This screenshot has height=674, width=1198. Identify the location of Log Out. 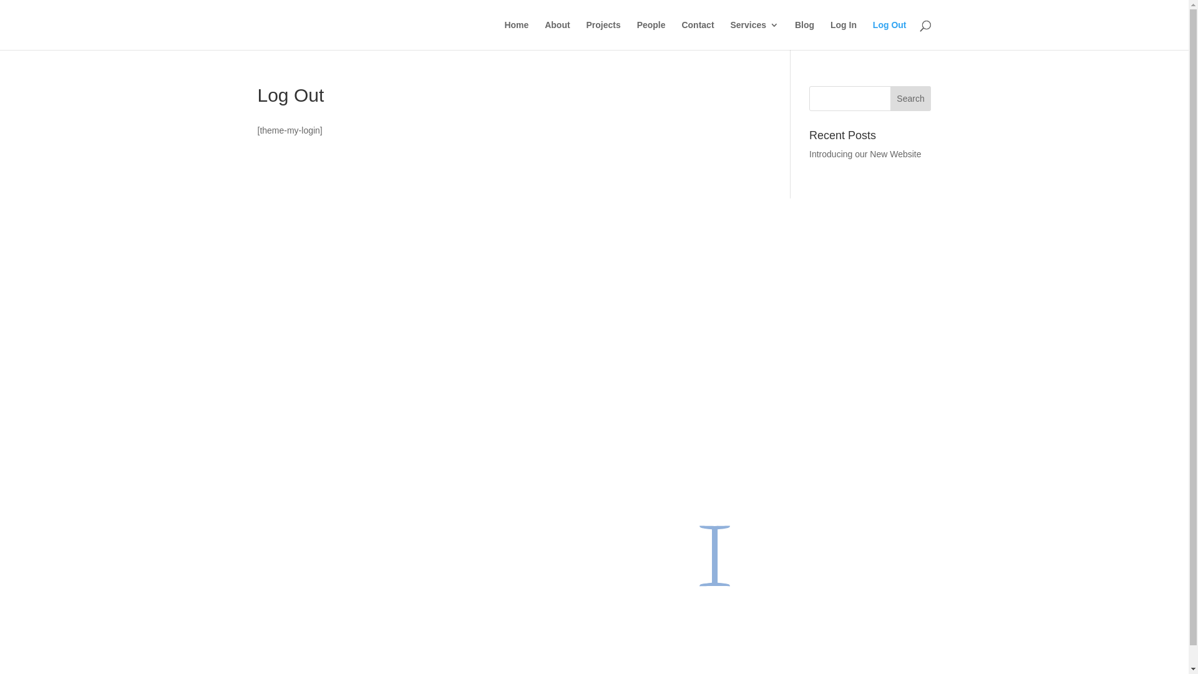
(890, 35).